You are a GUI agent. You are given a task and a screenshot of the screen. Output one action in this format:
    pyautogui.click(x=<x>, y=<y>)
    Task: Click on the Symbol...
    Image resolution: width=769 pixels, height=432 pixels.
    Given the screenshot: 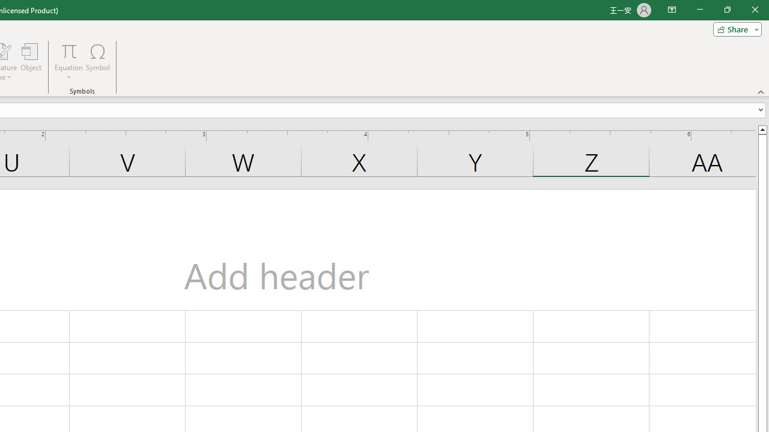 What is the action you would take?
    pyautogui.click(x=97, y=61)
    